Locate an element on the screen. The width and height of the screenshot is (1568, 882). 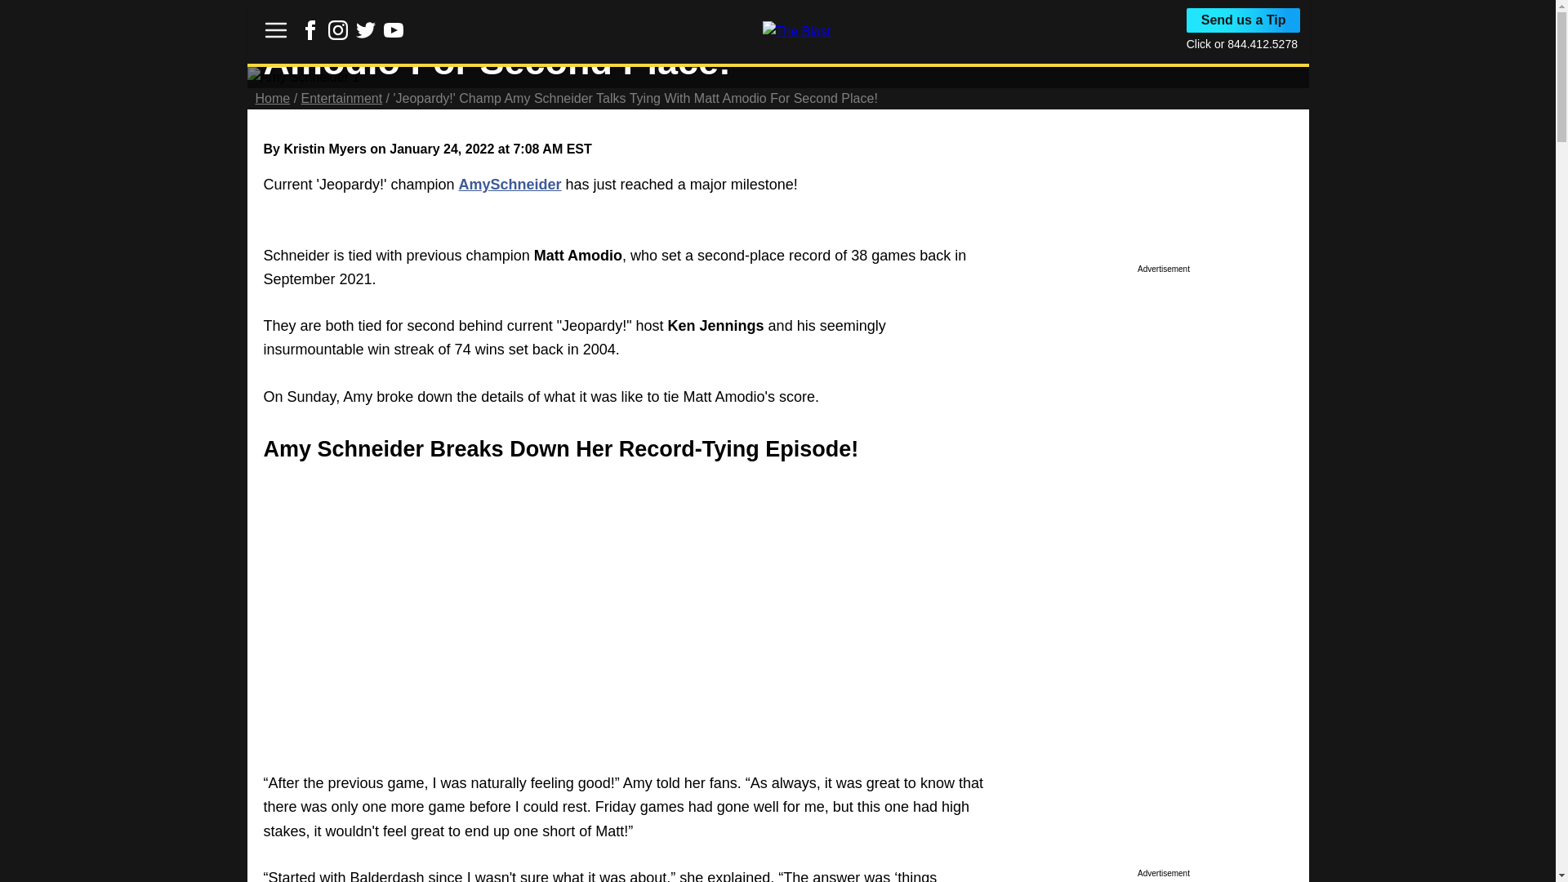
Link to Twitter is located at coordinates (366, 29).